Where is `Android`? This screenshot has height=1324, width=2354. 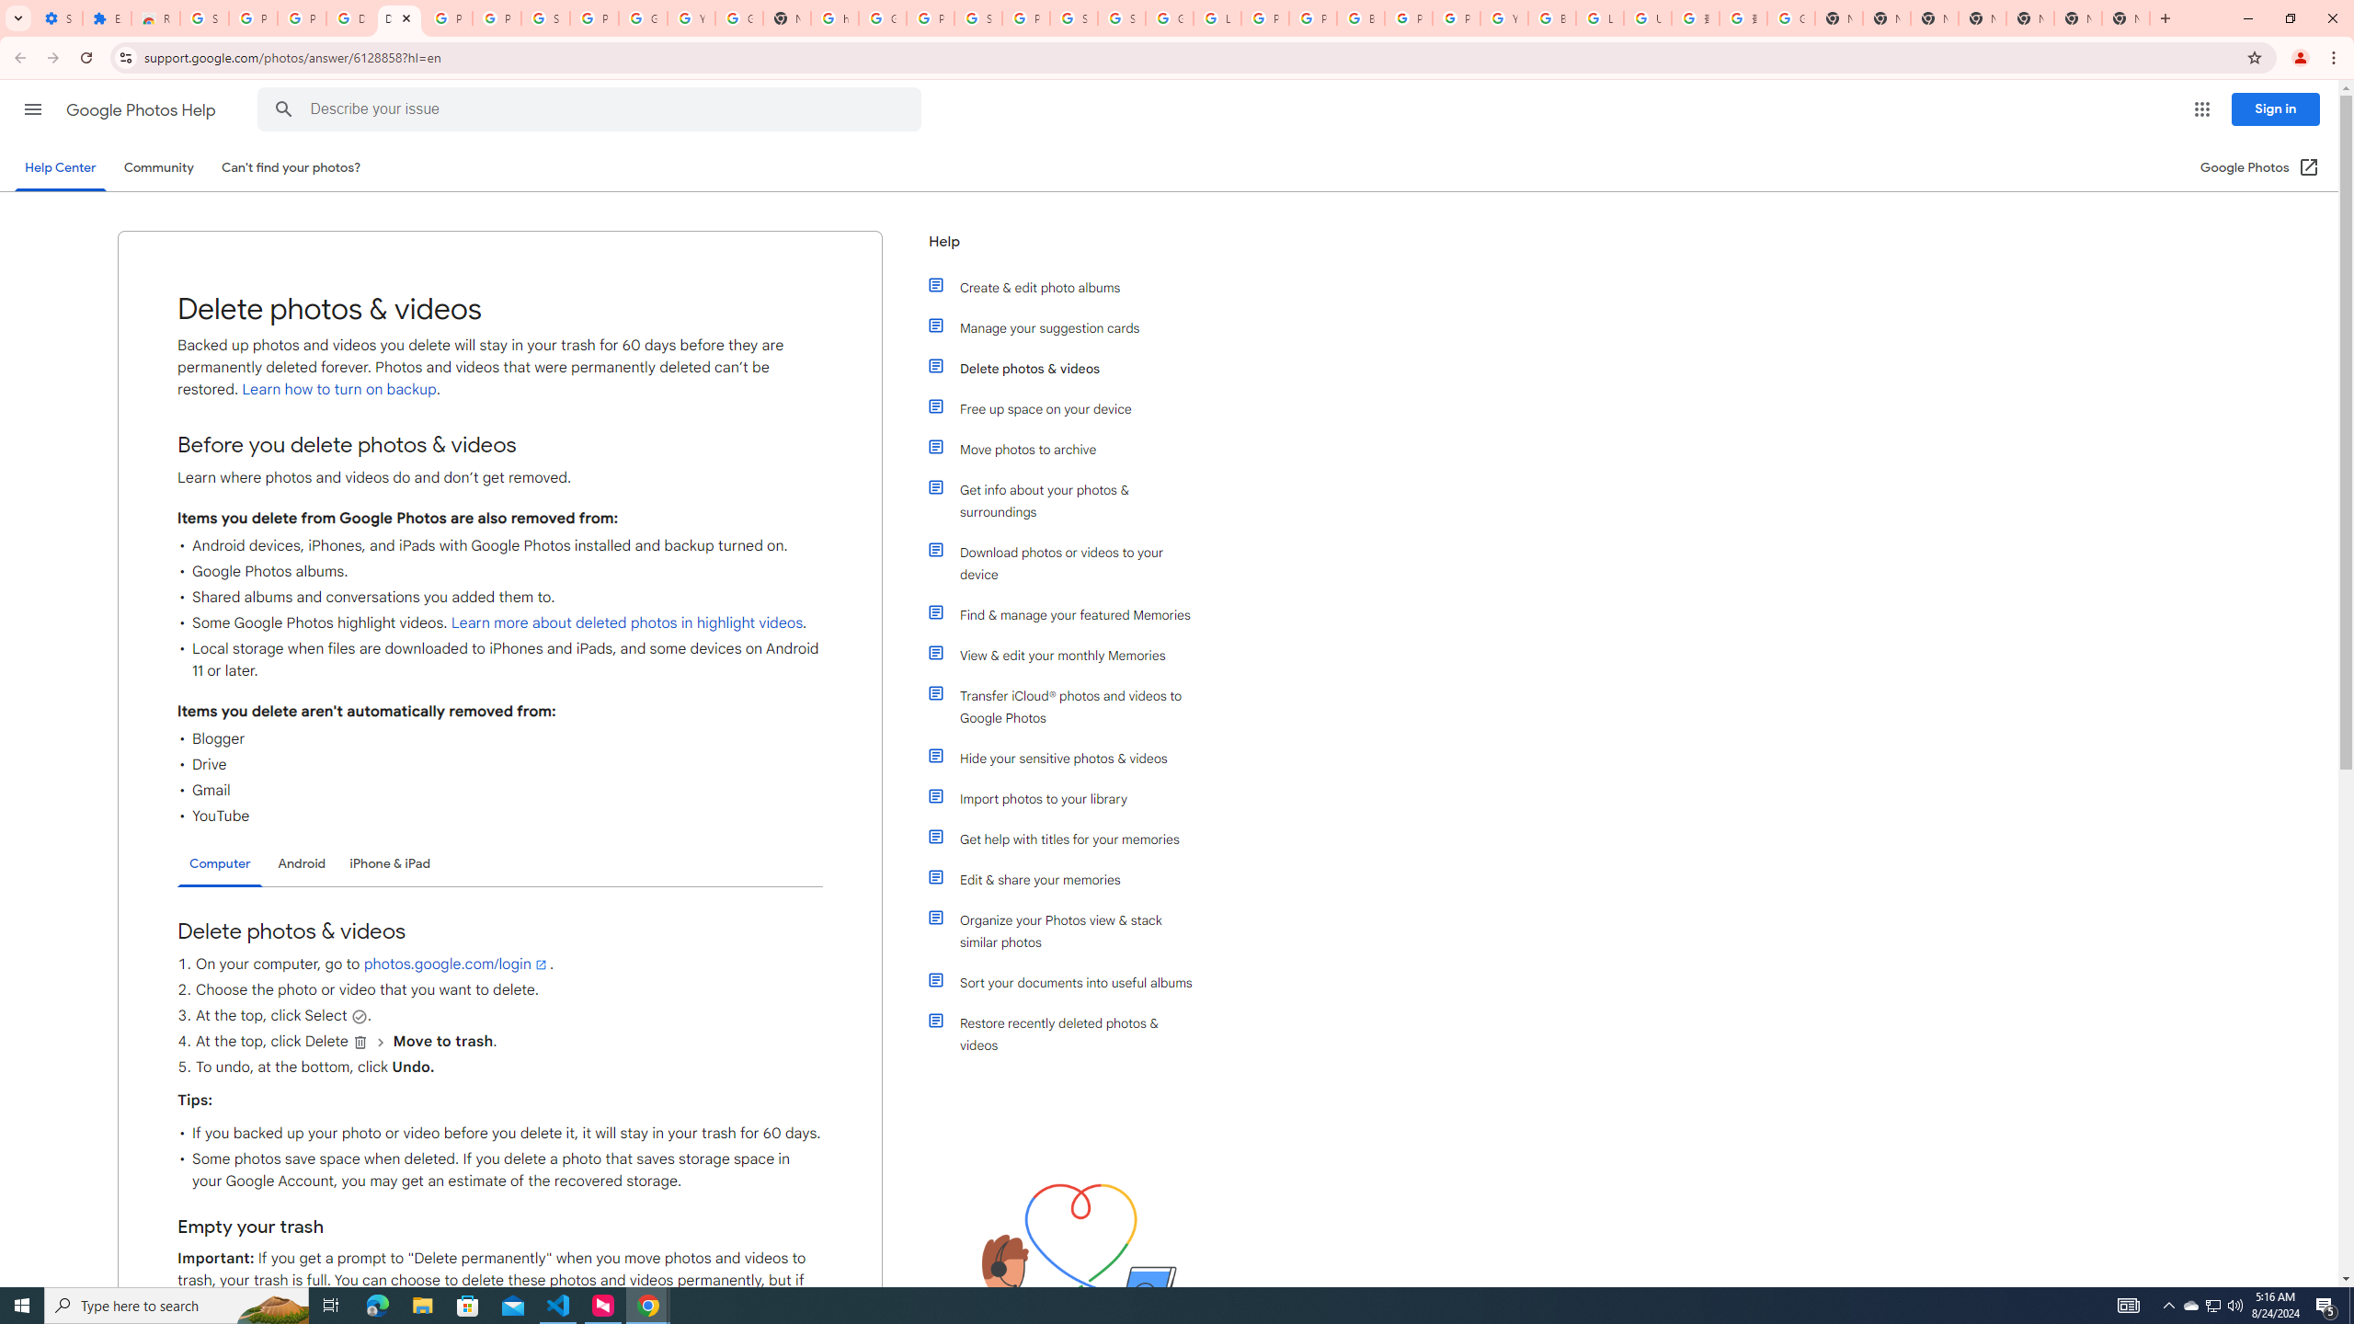
Android is located at coordinates (302, 863).